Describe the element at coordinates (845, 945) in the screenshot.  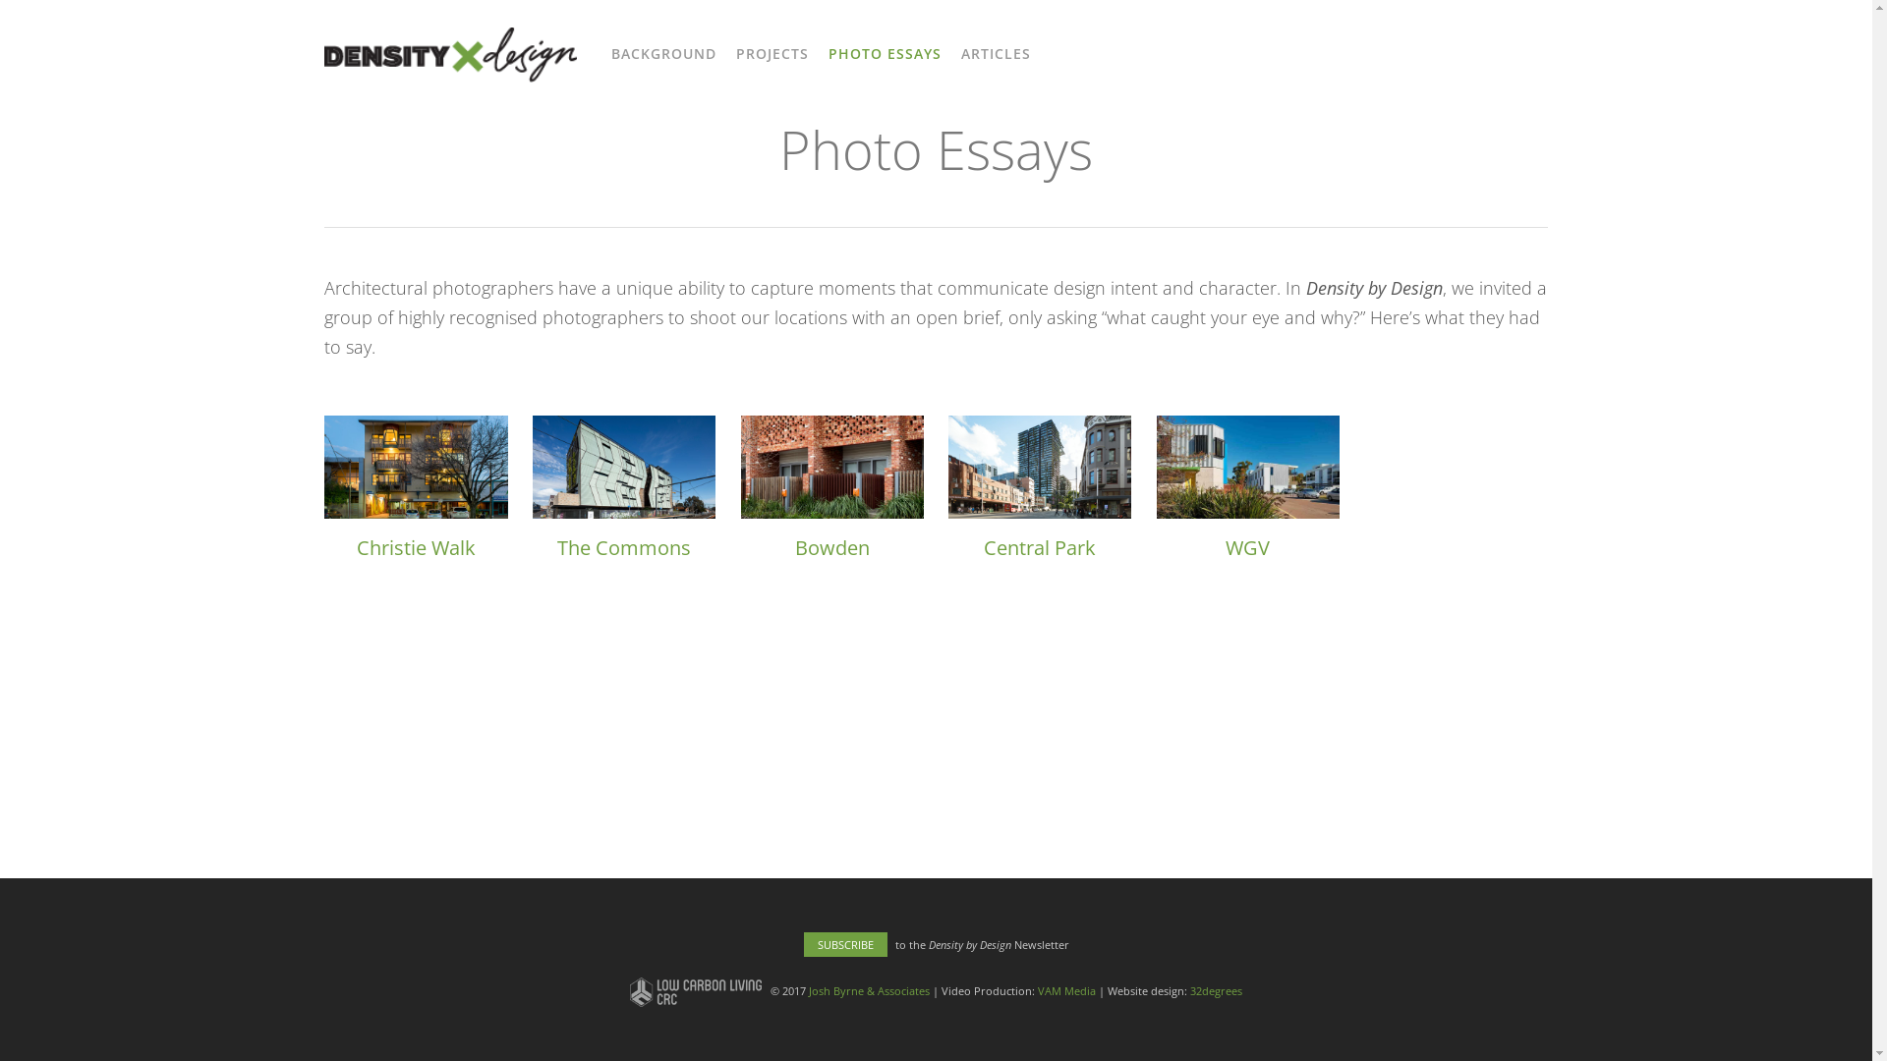
I see `SUBSCRIBE` at that location.